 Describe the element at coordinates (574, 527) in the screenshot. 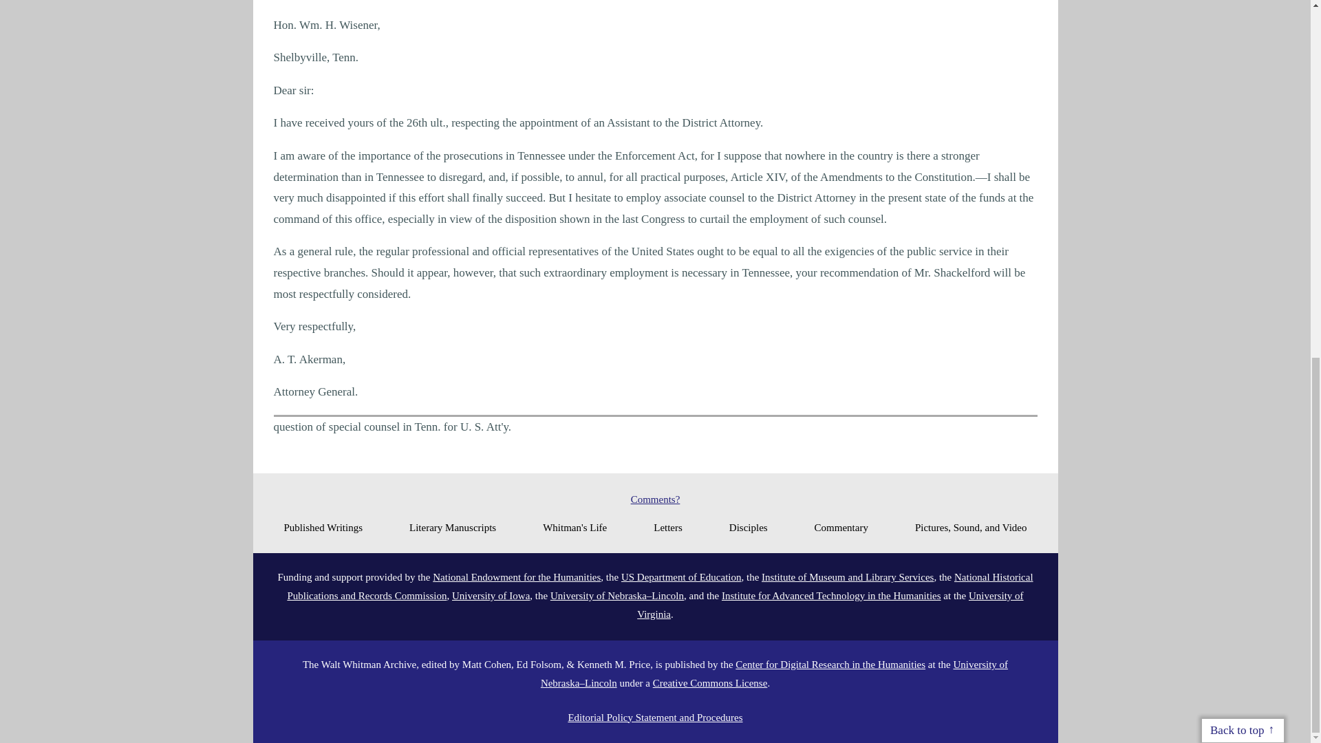

I see `Whitman's Life` at that location.